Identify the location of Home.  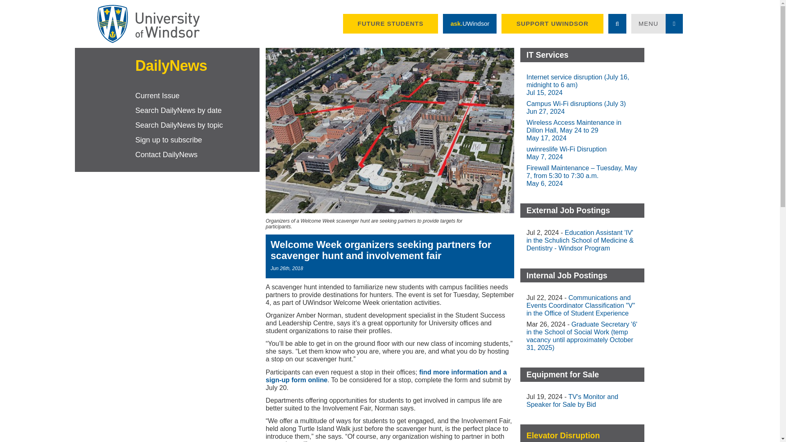
(148, 24).